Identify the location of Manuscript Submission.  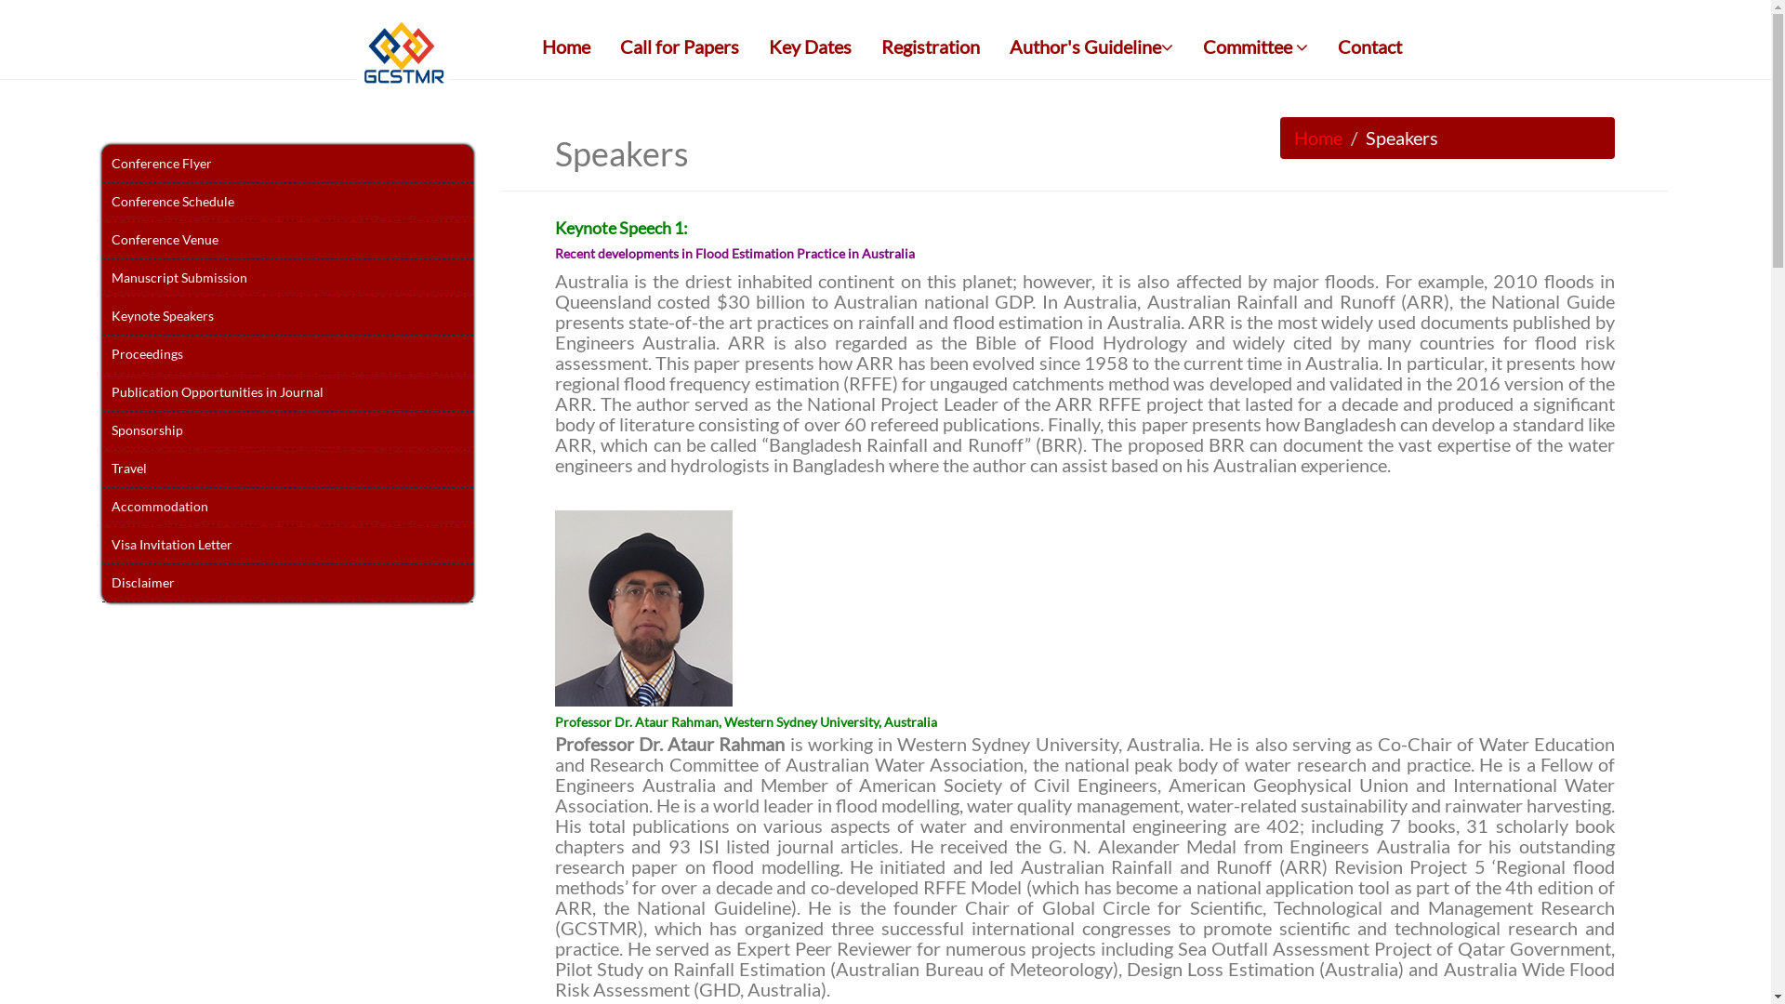
(287, 279).